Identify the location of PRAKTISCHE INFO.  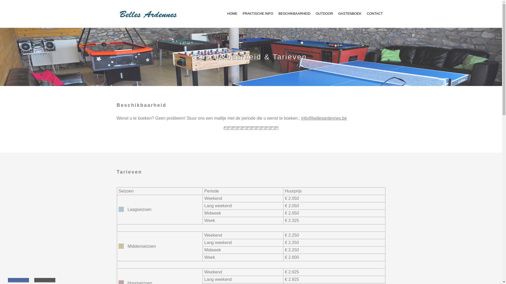
(258, 14).